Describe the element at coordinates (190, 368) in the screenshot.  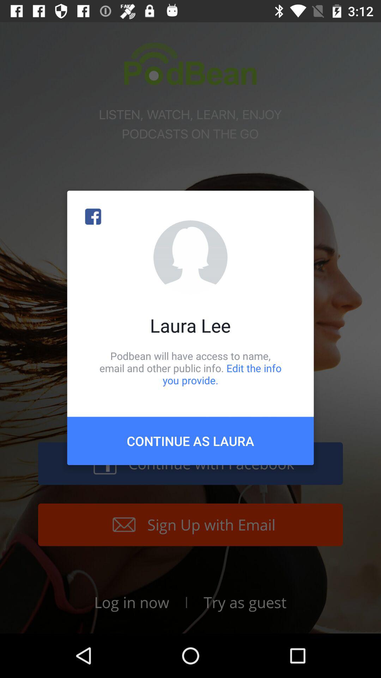
I see `flip to podbean will have icon` at that location.